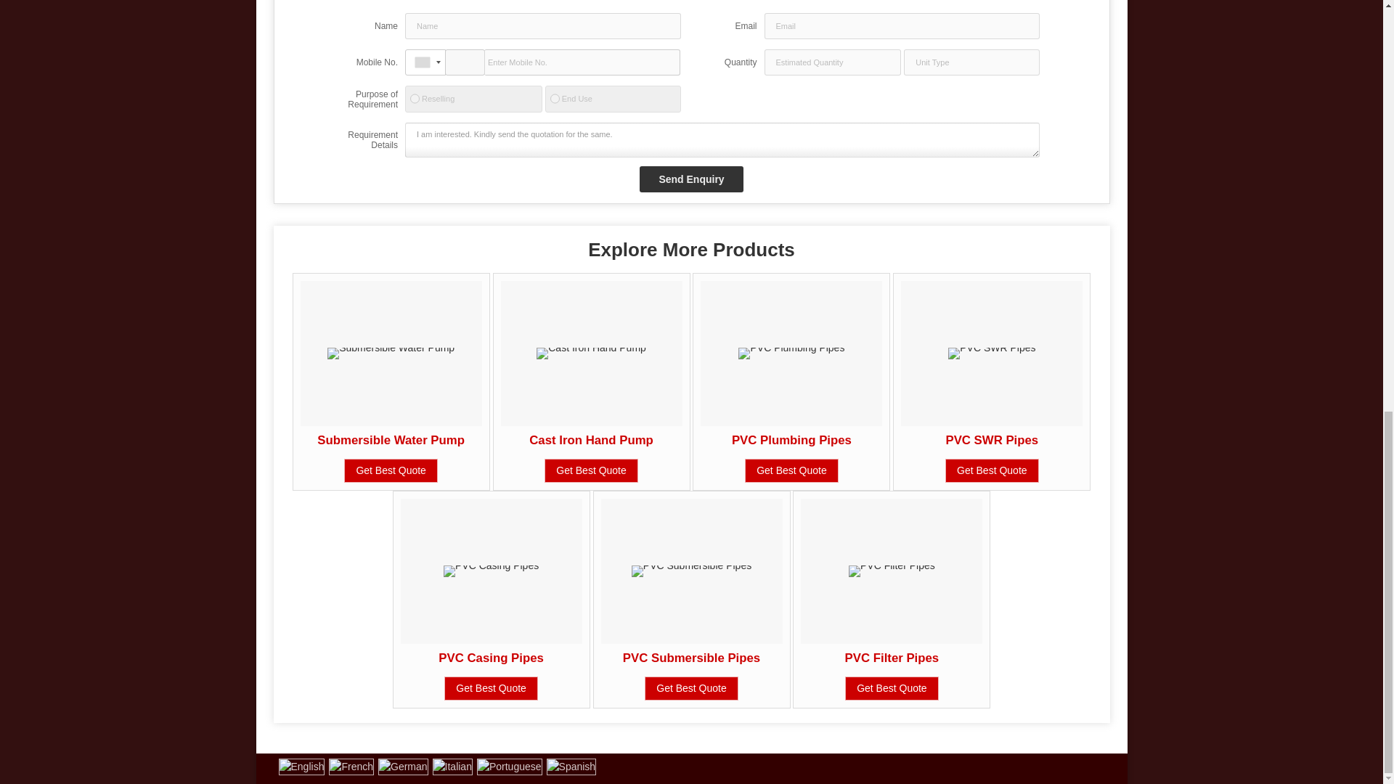 The width and height of the screenshot is (1394, 784). I want to click on Send Enquiry, so click(691, 179).